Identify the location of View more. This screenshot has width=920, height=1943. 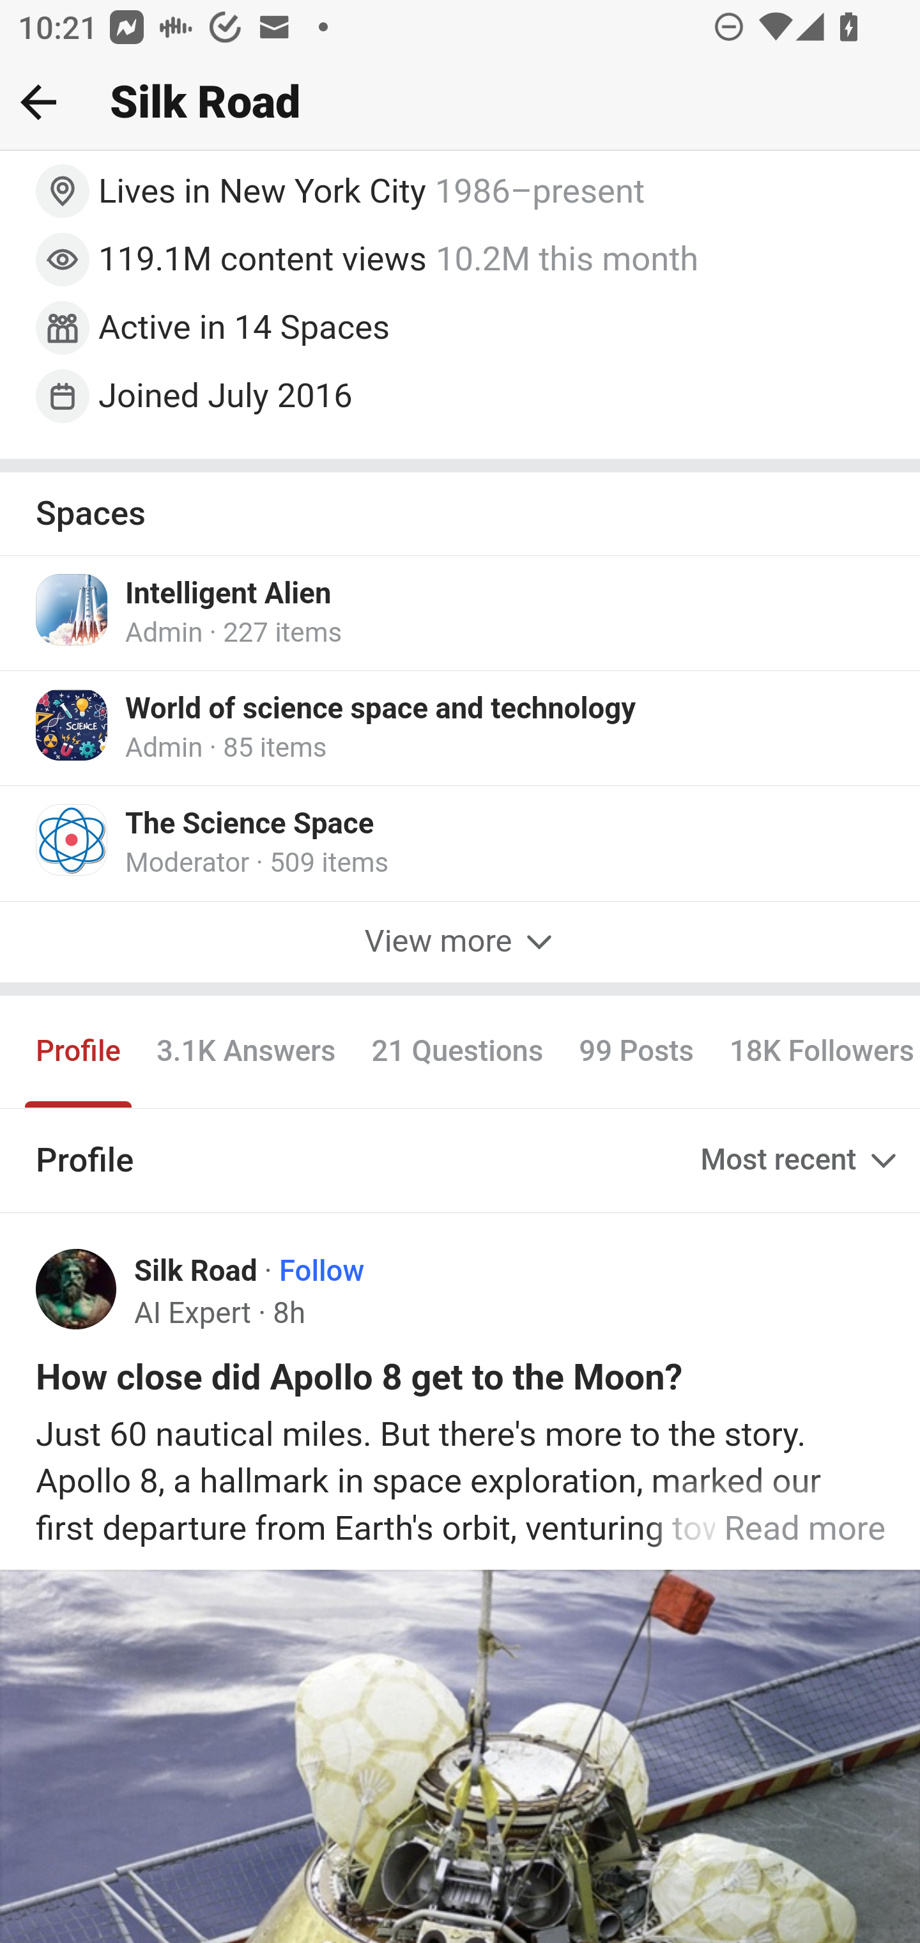
(460, 943).